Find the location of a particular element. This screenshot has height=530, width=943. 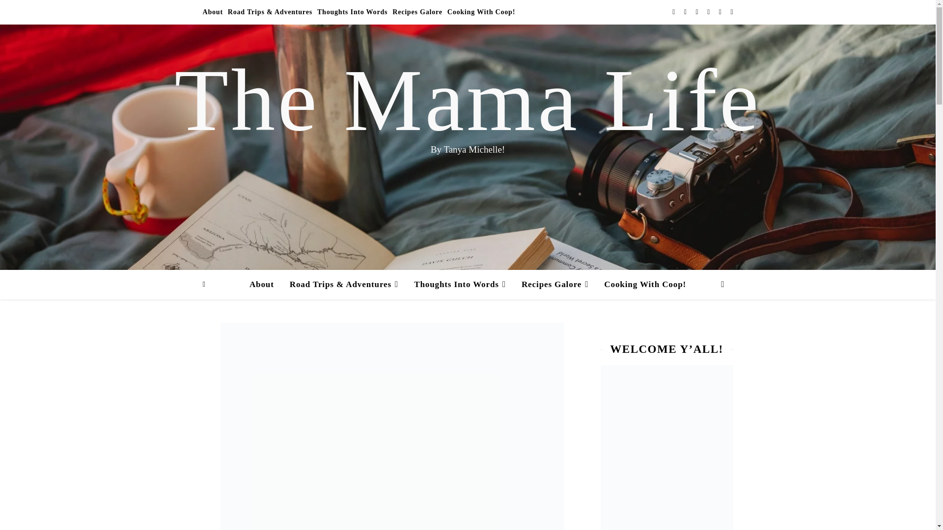

About is located at coordinates (266, 285).